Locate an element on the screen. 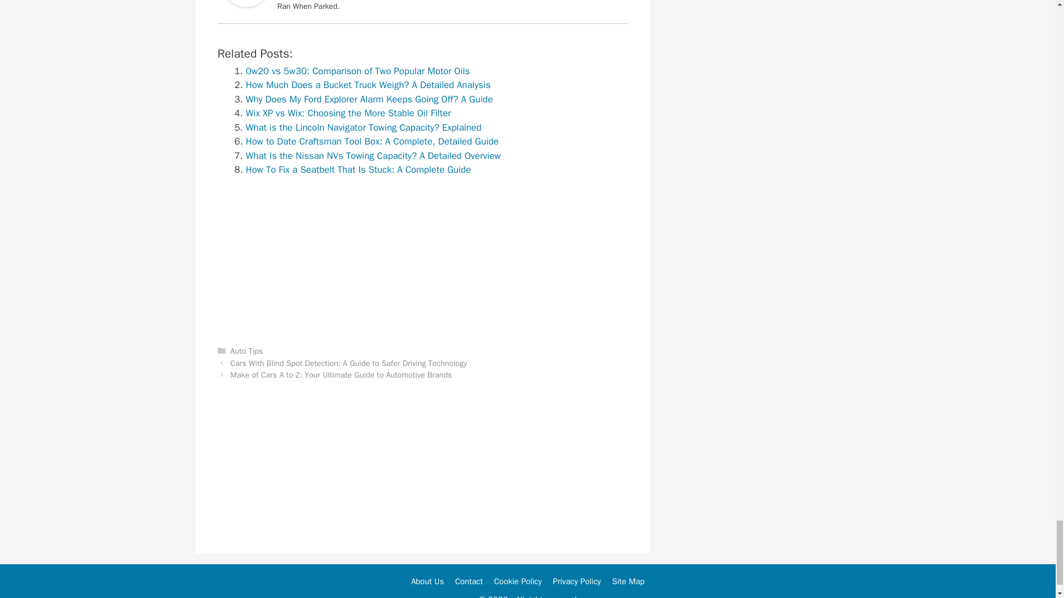 The width and height of the screenshot is (1064, 598). How To Fix a Seatbelt That Is Stuck: A Complete Guide is located at coordinates (358, 169).